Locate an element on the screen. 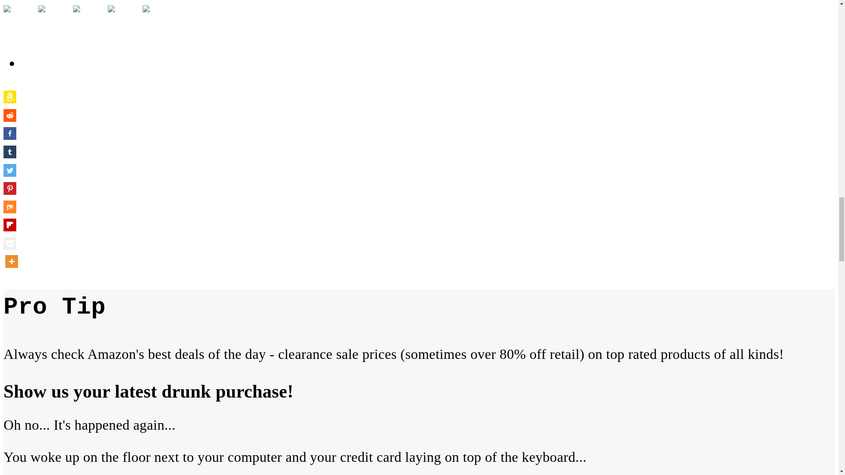 This screenshot has width=845, height=475. Share! is located at coordinates (18, 19).